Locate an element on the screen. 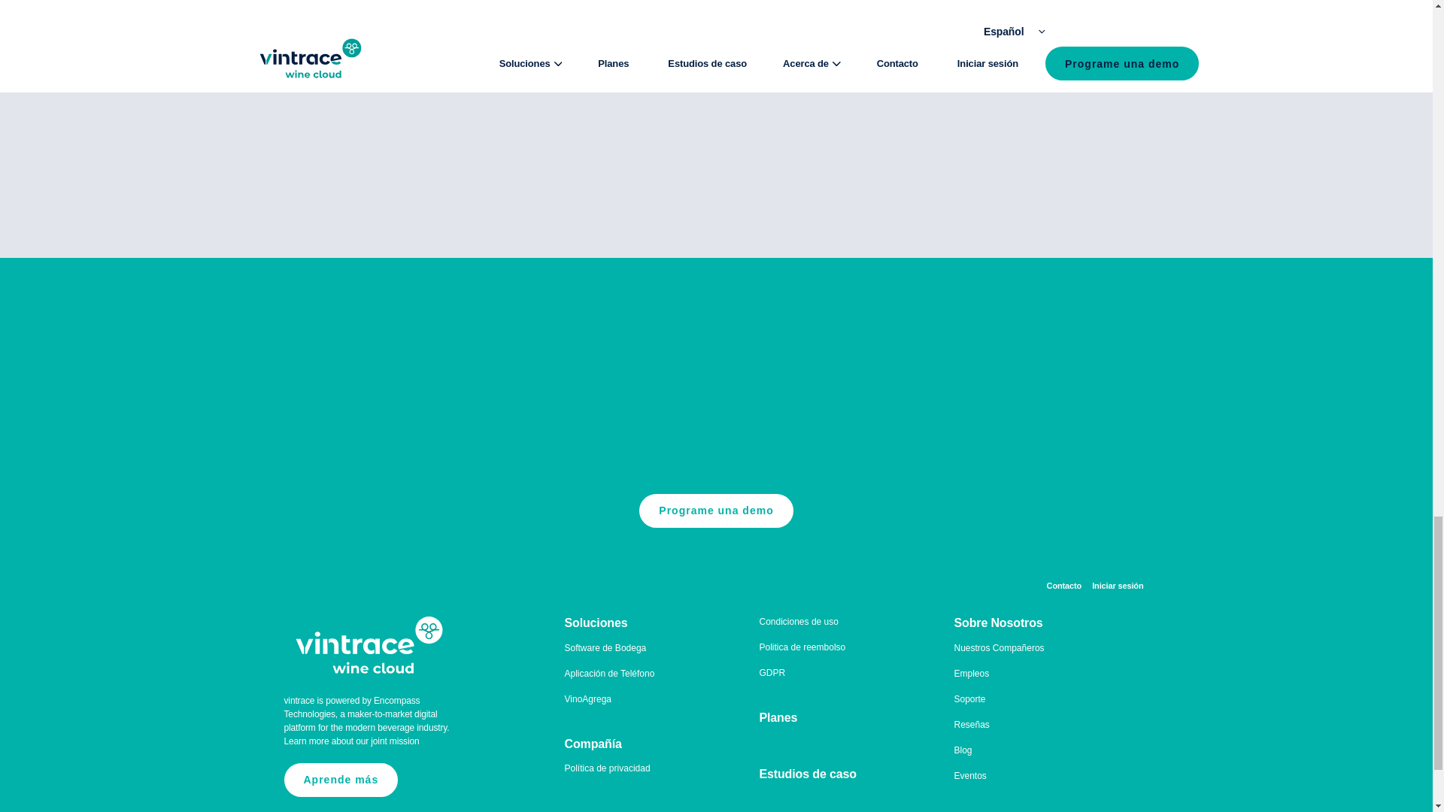 The width and height of the screenshot is (1444, 812). Software de Bodega is located at coordinates (605, 648).